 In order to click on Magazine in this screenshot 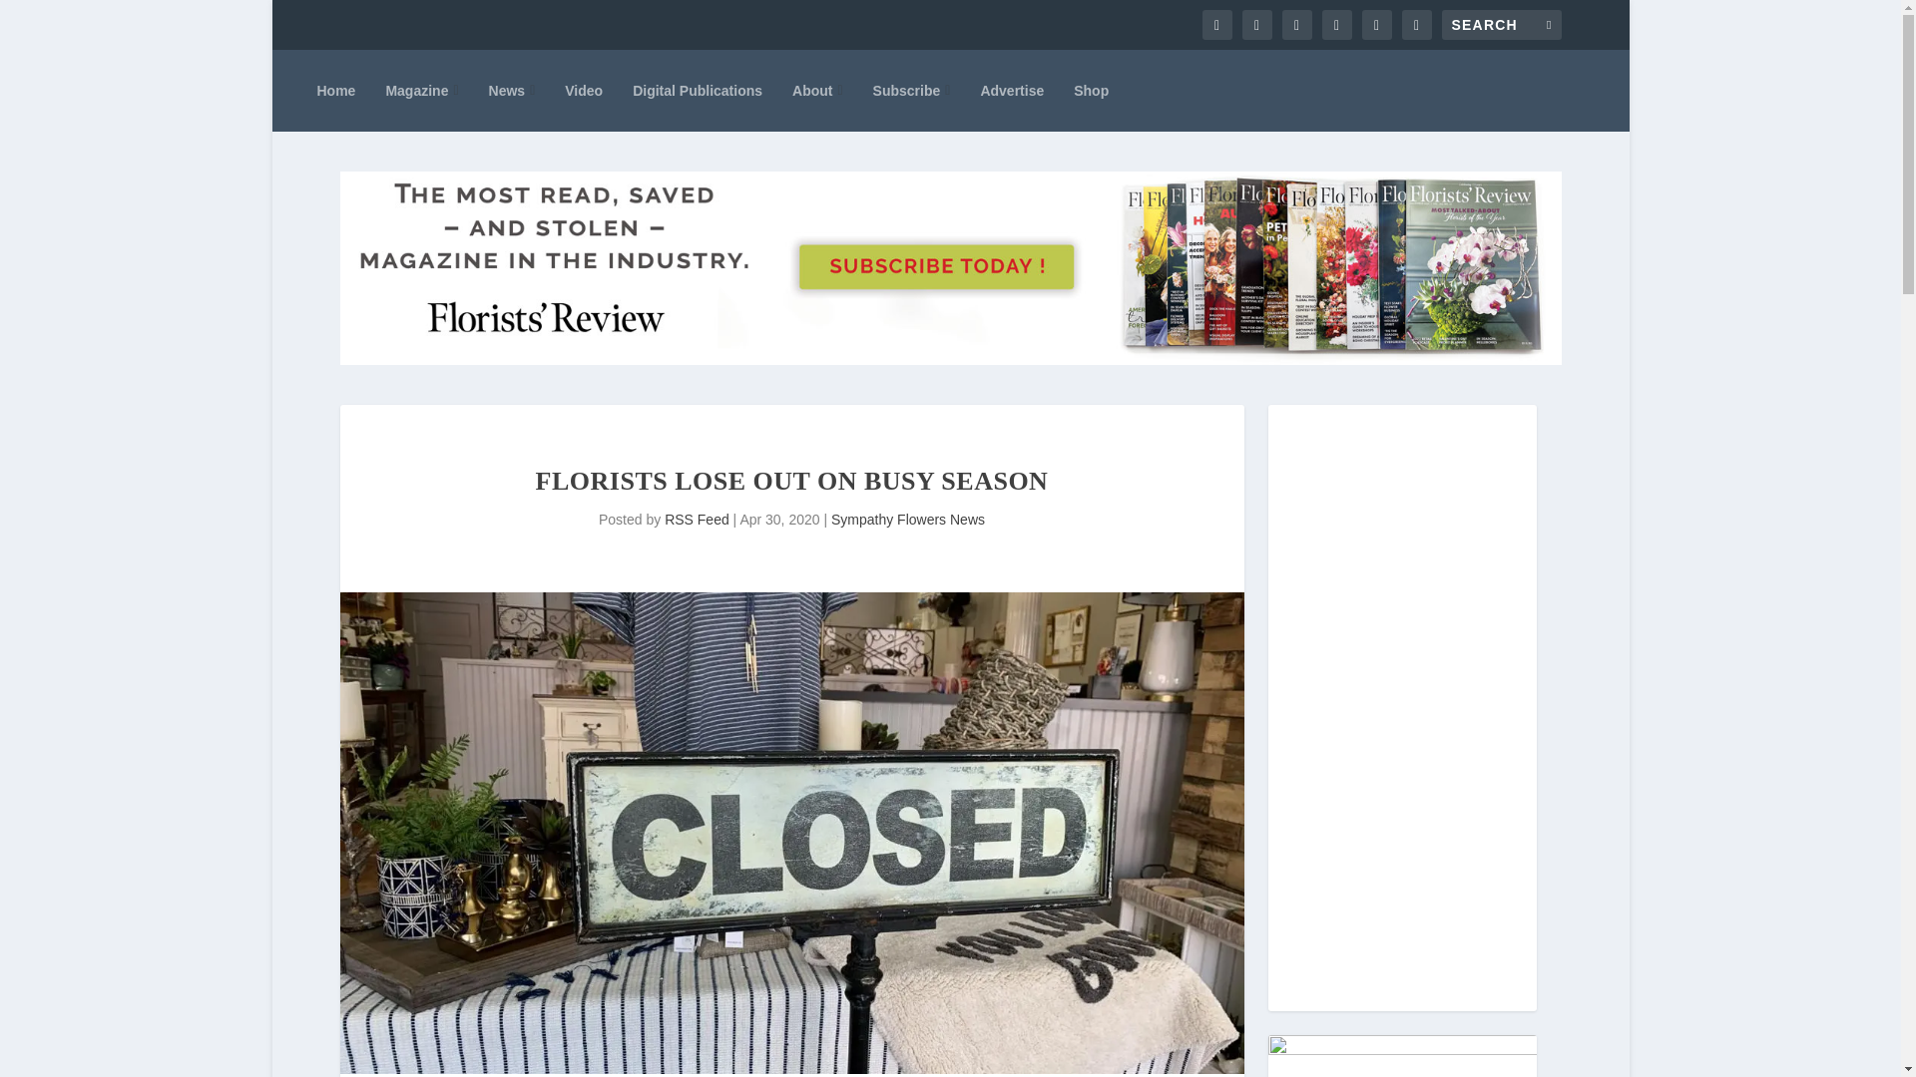, I will do `click(421, 90)`.